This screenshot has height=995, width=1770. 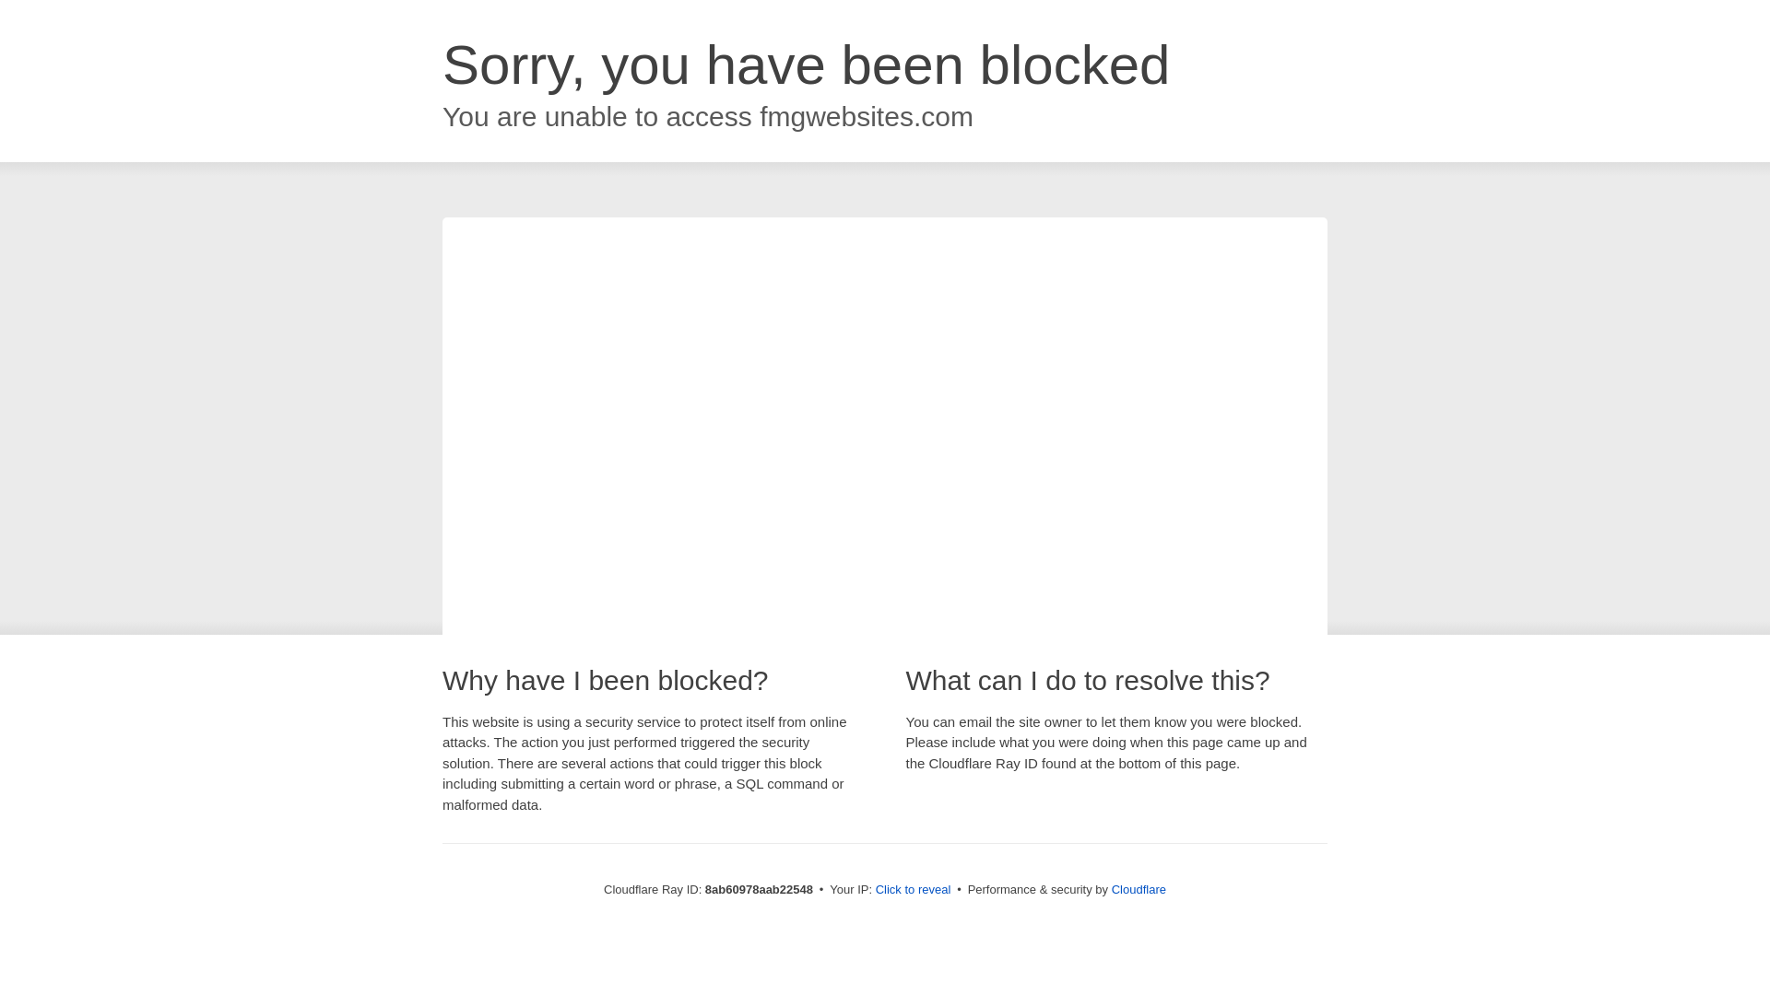 I want to click on Cloudflare, so click(x=1139, y=889).